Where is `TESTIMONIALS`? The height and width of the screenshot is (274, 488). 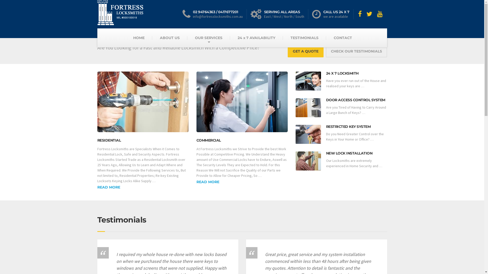
TESTIMONIALS is located at coordinates (304, 38).